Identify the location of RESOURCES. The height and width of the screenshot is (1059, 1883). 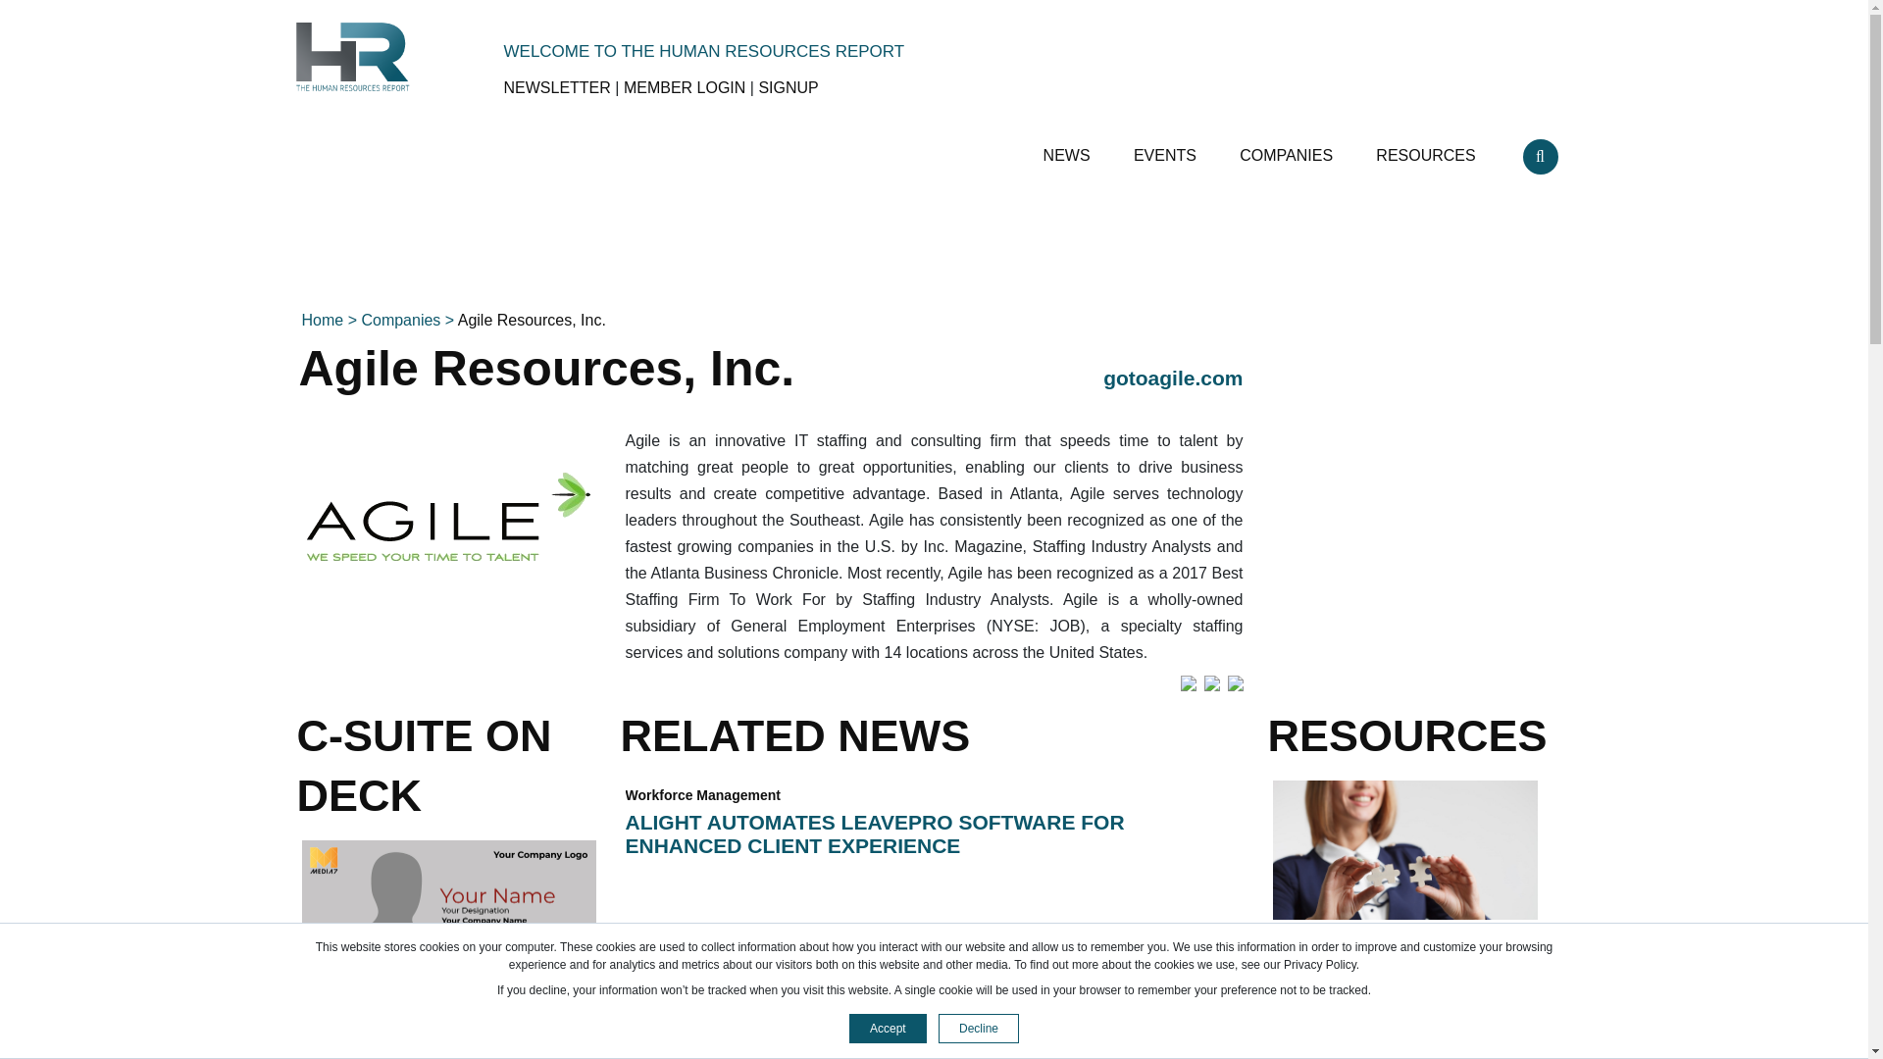
(1428, 147).